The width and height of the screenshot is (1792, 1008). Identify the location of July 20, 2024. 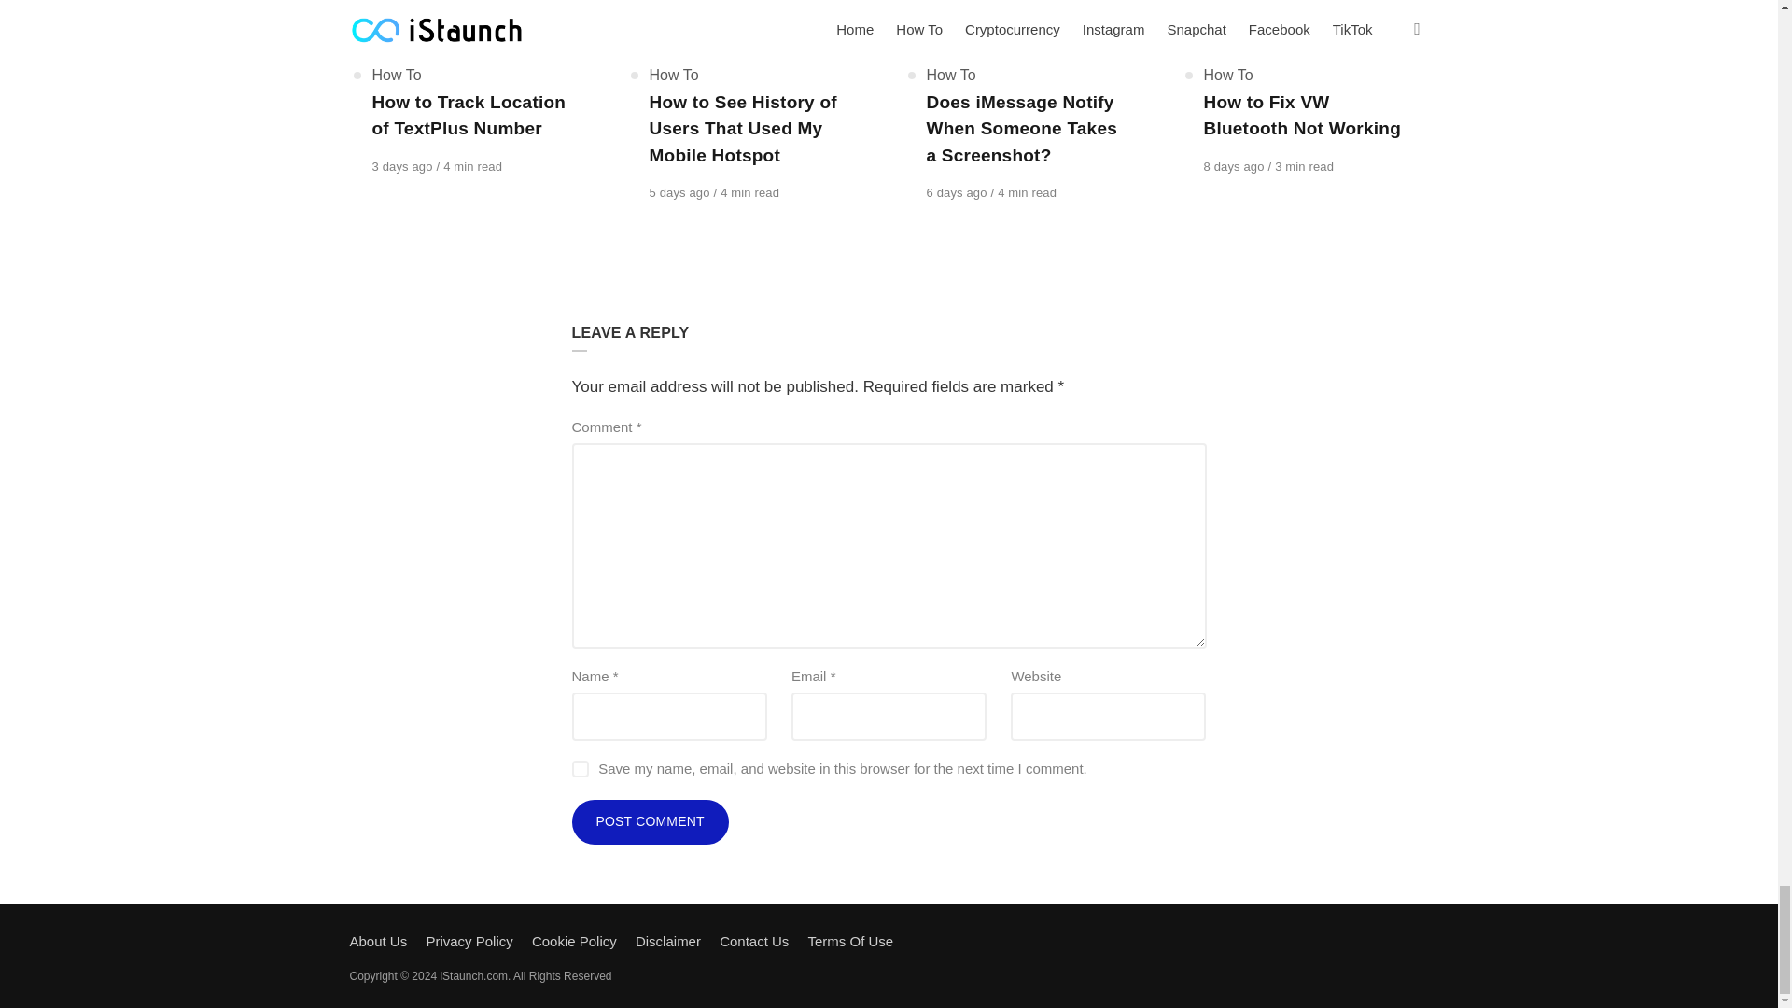
(1236, 166).